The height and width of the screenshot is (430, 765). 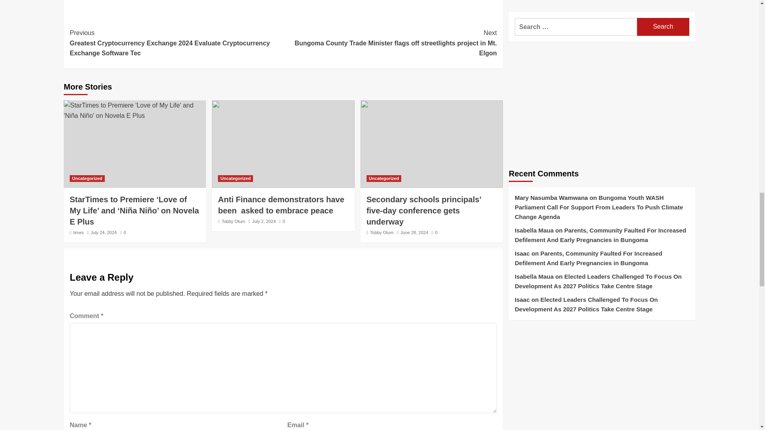 What do you see at coordinates (264, 221) in the screenshot?
I see `July 2, 2024` at bounding box center [264, 221].